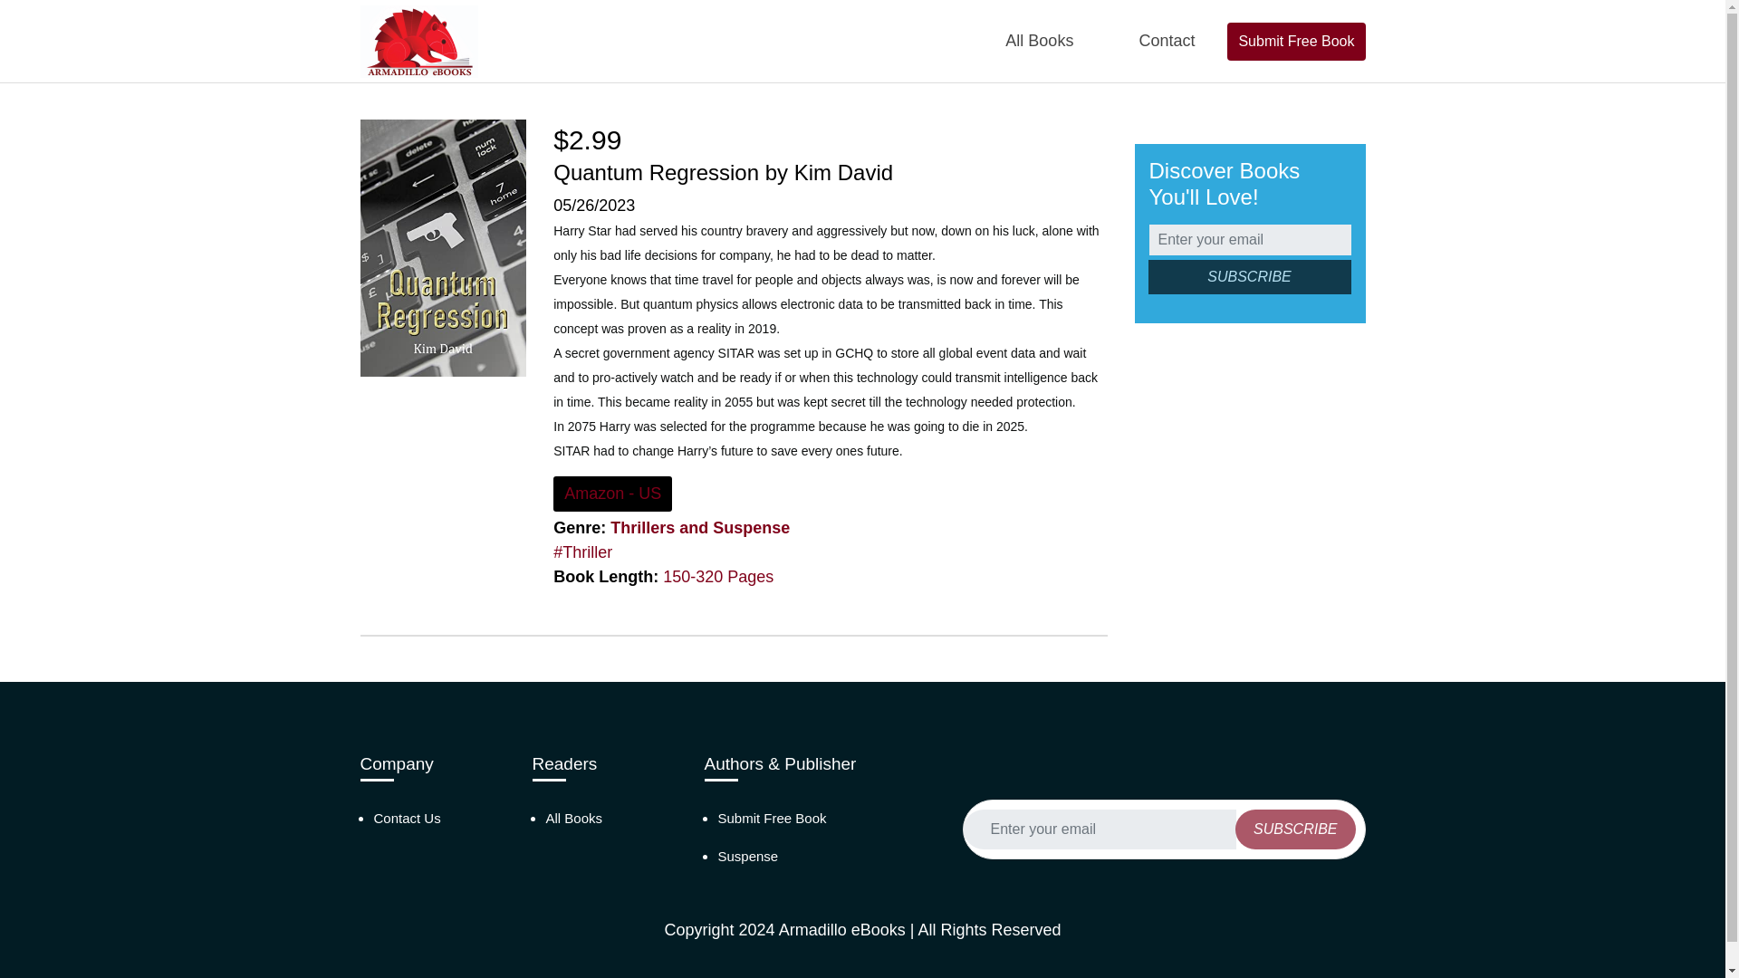 Image resolution: width=1739 pixels, height=978 pixels. What do you see at coordinates (406, 818) in the screenshot?
I see `Contact Us` at bounding box center [406, 818].